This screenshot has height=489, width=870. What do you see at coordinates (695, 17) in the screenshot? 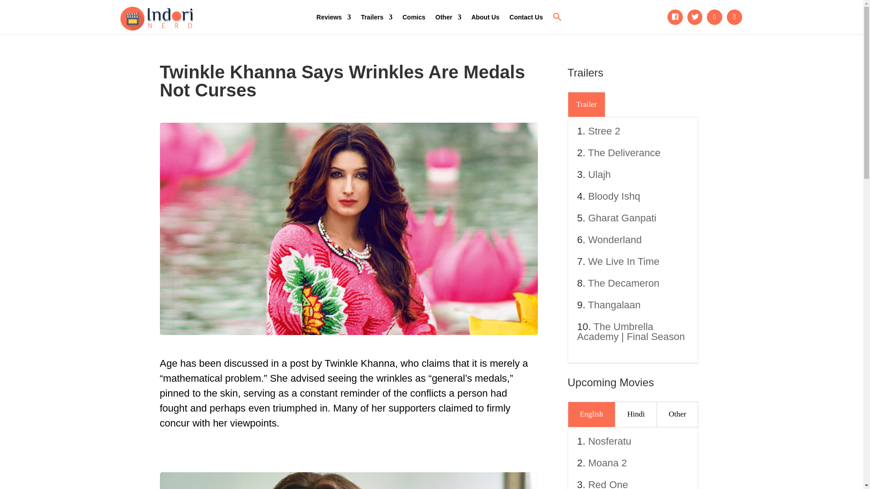
I see `Twitter` at bounding box center [695, 17].